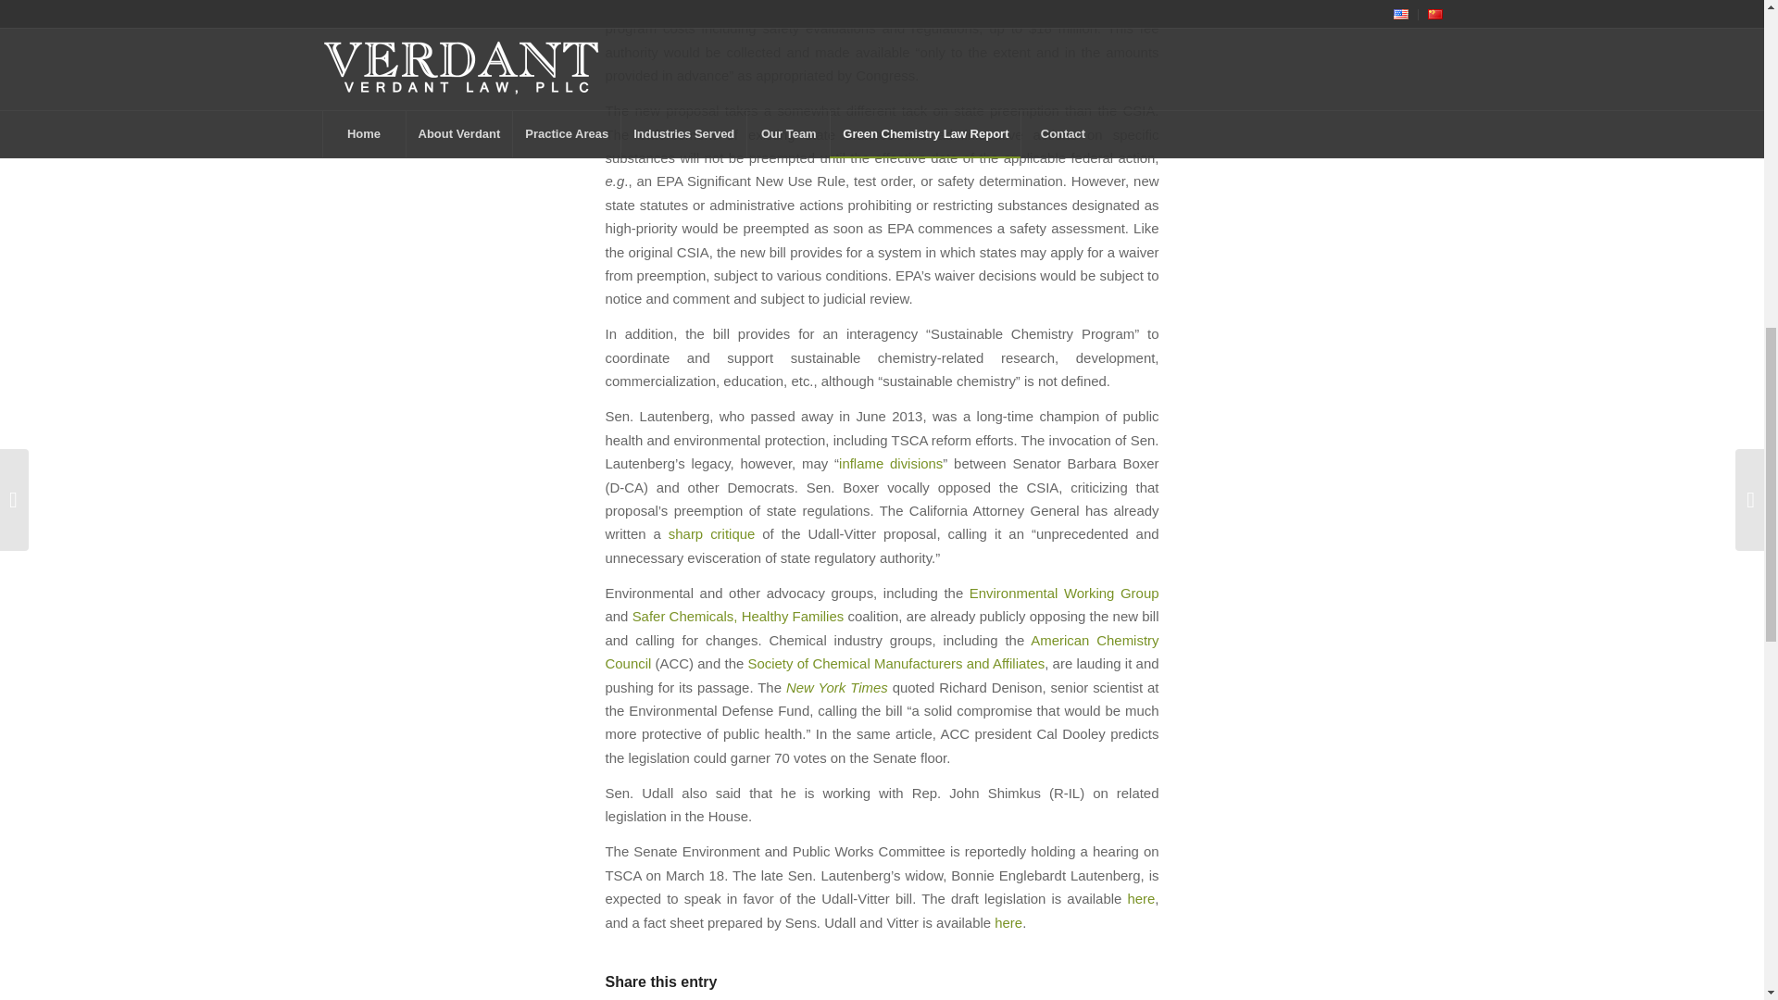 Image resolution: width=1778 pixels, height=1000 pixels. I want to click on here, so click(1141, 898).